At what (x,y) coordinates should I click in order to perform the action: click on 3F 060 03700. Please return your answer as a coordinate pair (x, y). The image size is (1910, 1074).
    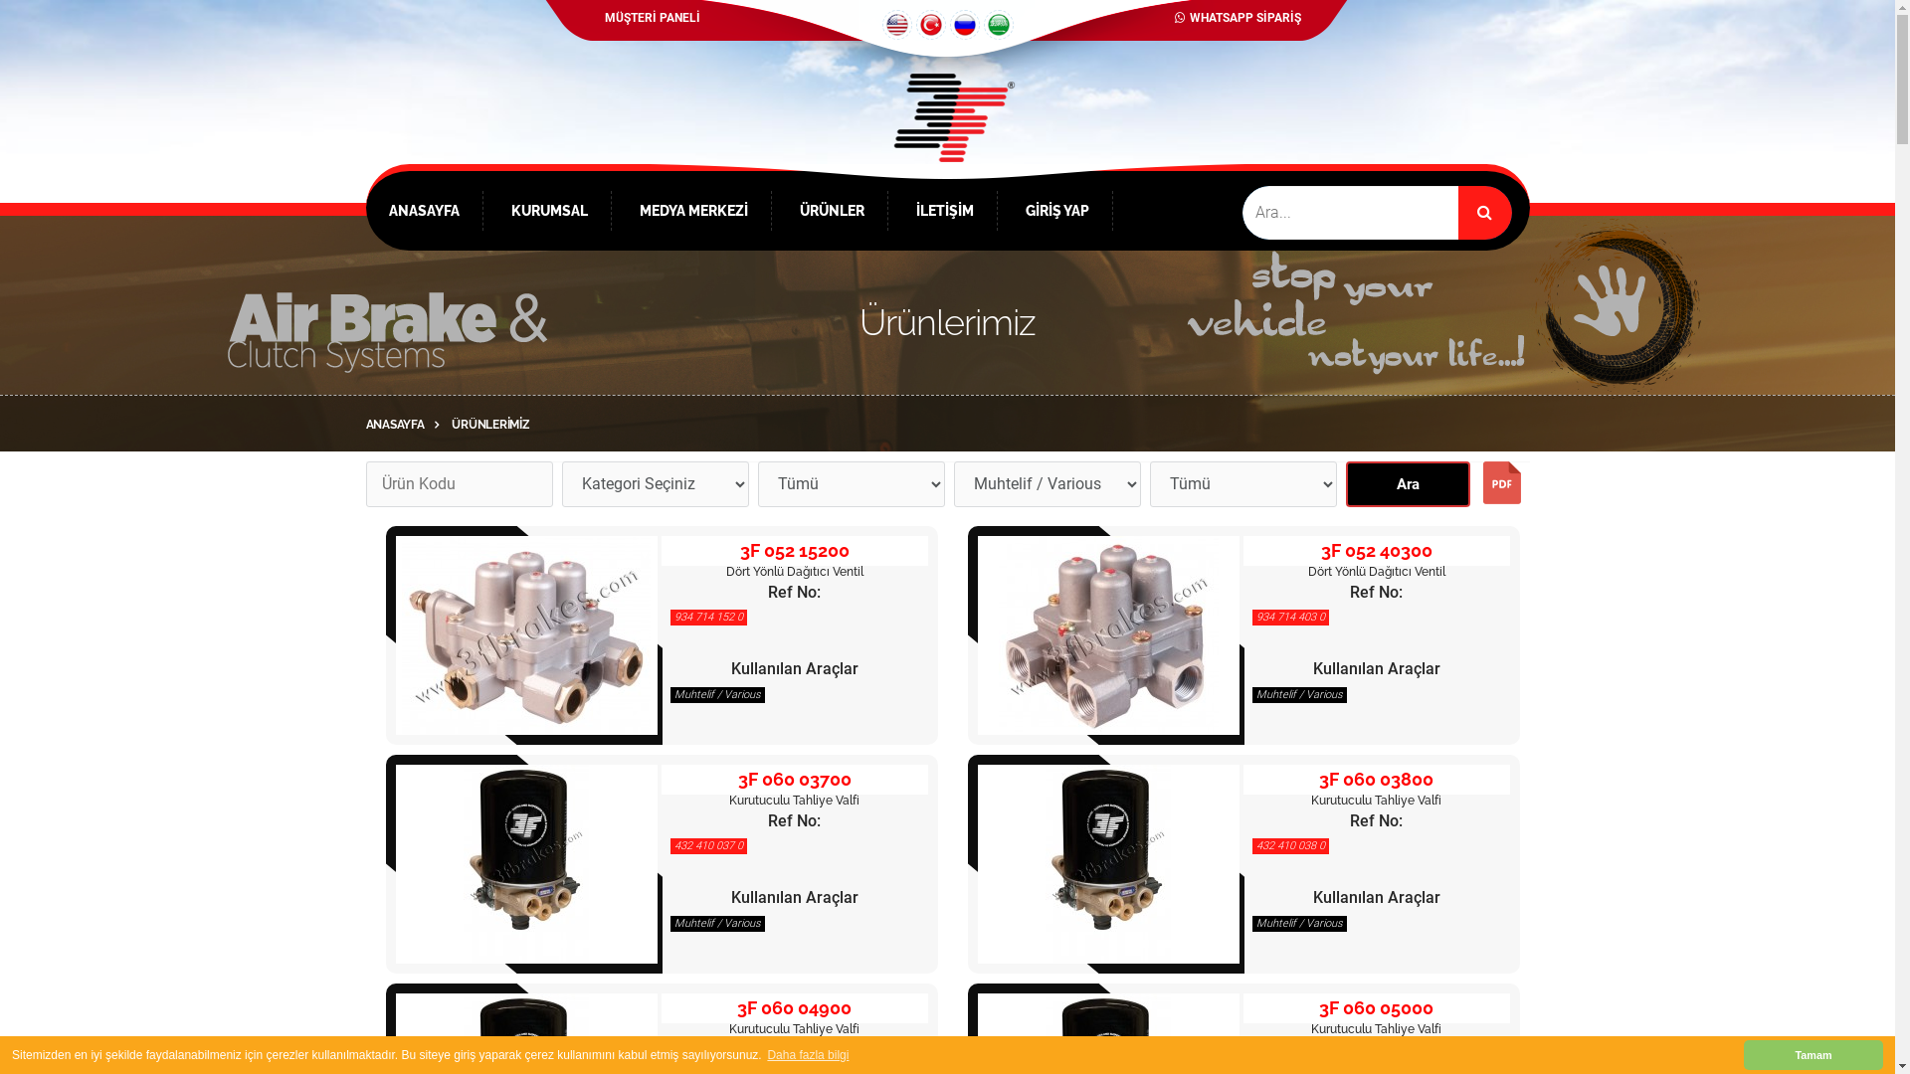
    Looking at the image, I should click on (795, 780).